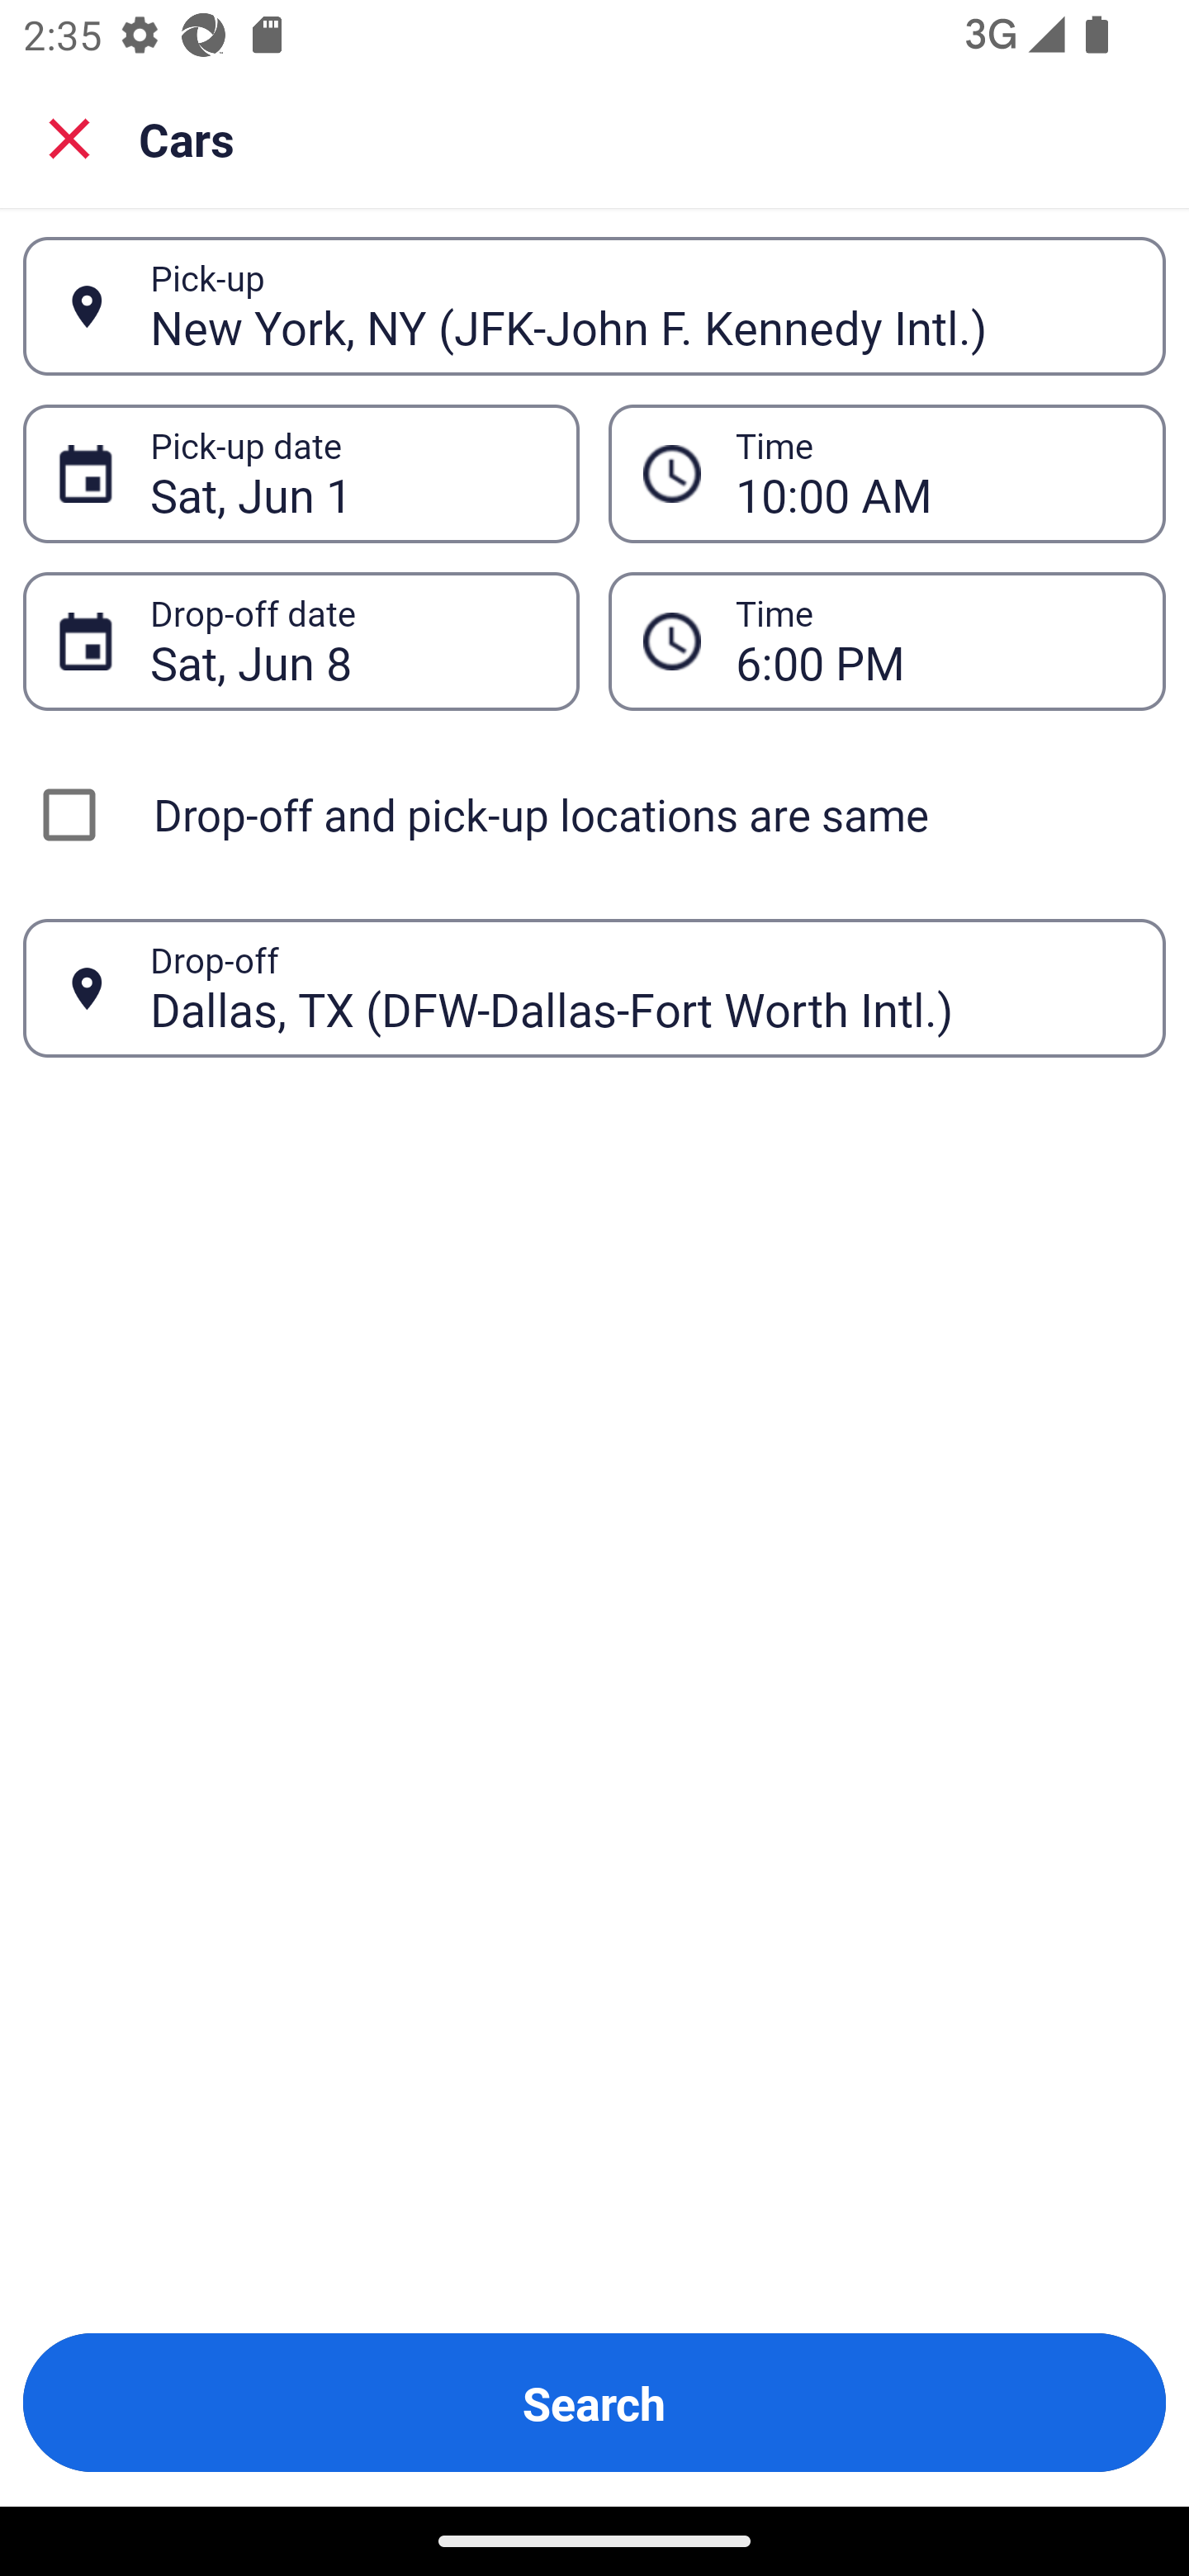 Image resolution: width=1189 pixels, height=2576 pixels. What do you see at coordinates (594, 814) in the screenshot?
I see `Drop-off and pick-up locations are same` at bounding box center [594, 814].